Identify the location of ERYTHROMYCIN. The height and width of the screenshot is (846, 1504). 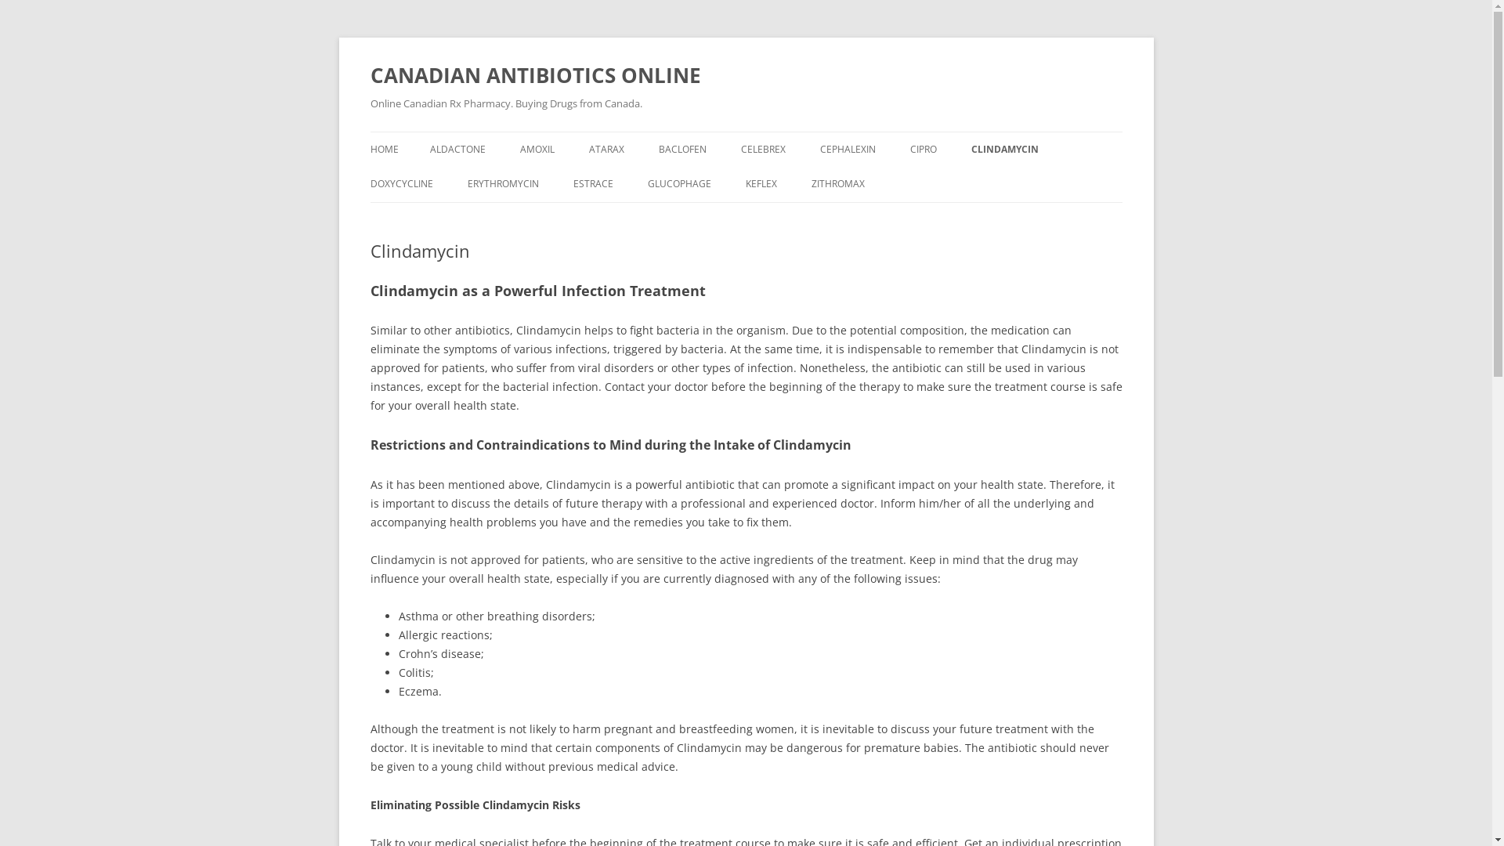
(503, 184).